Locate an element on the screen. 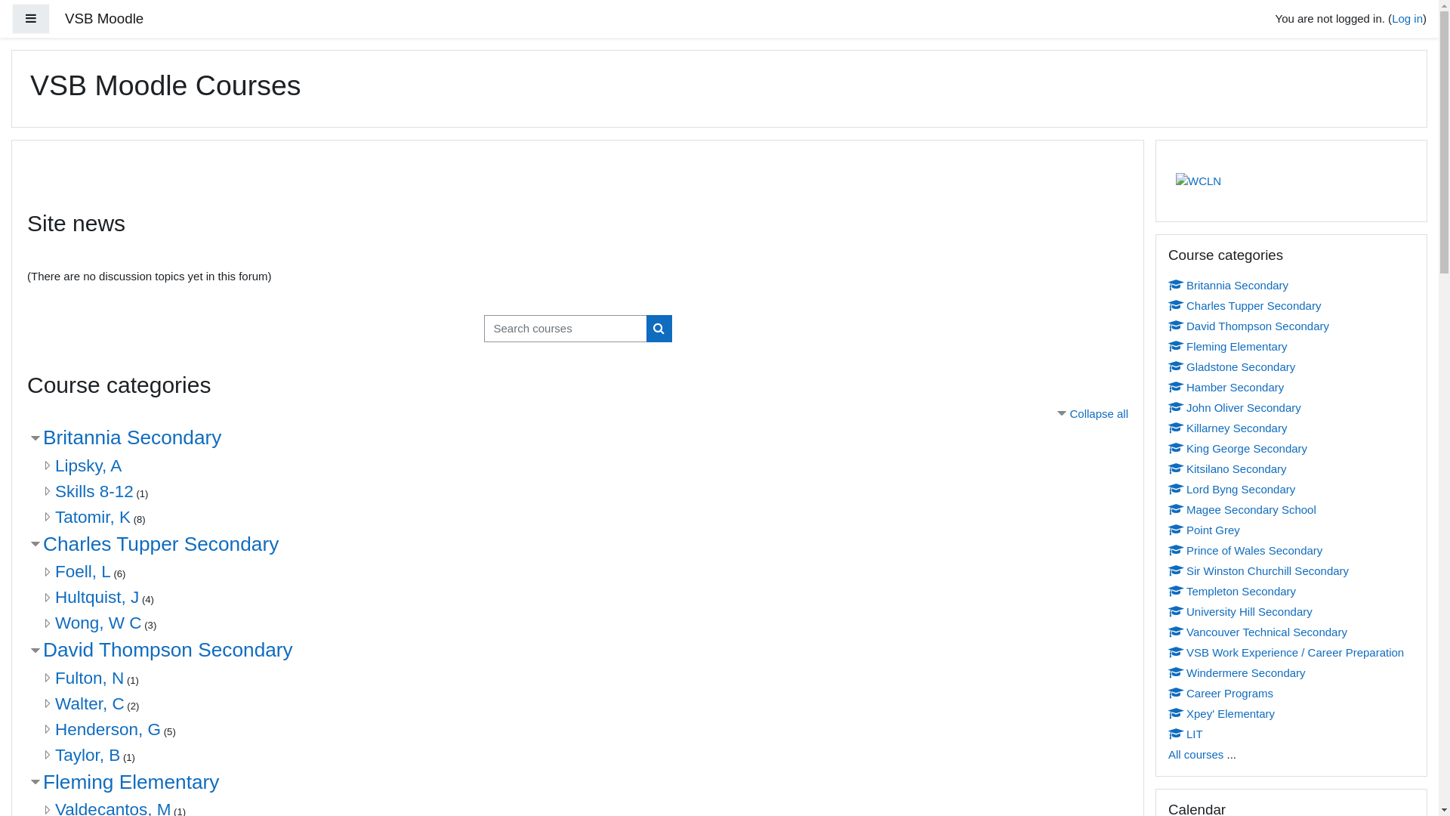 The width and height of the screenshot is (1450, 816). LIT is located at coordinates (1186, 734).